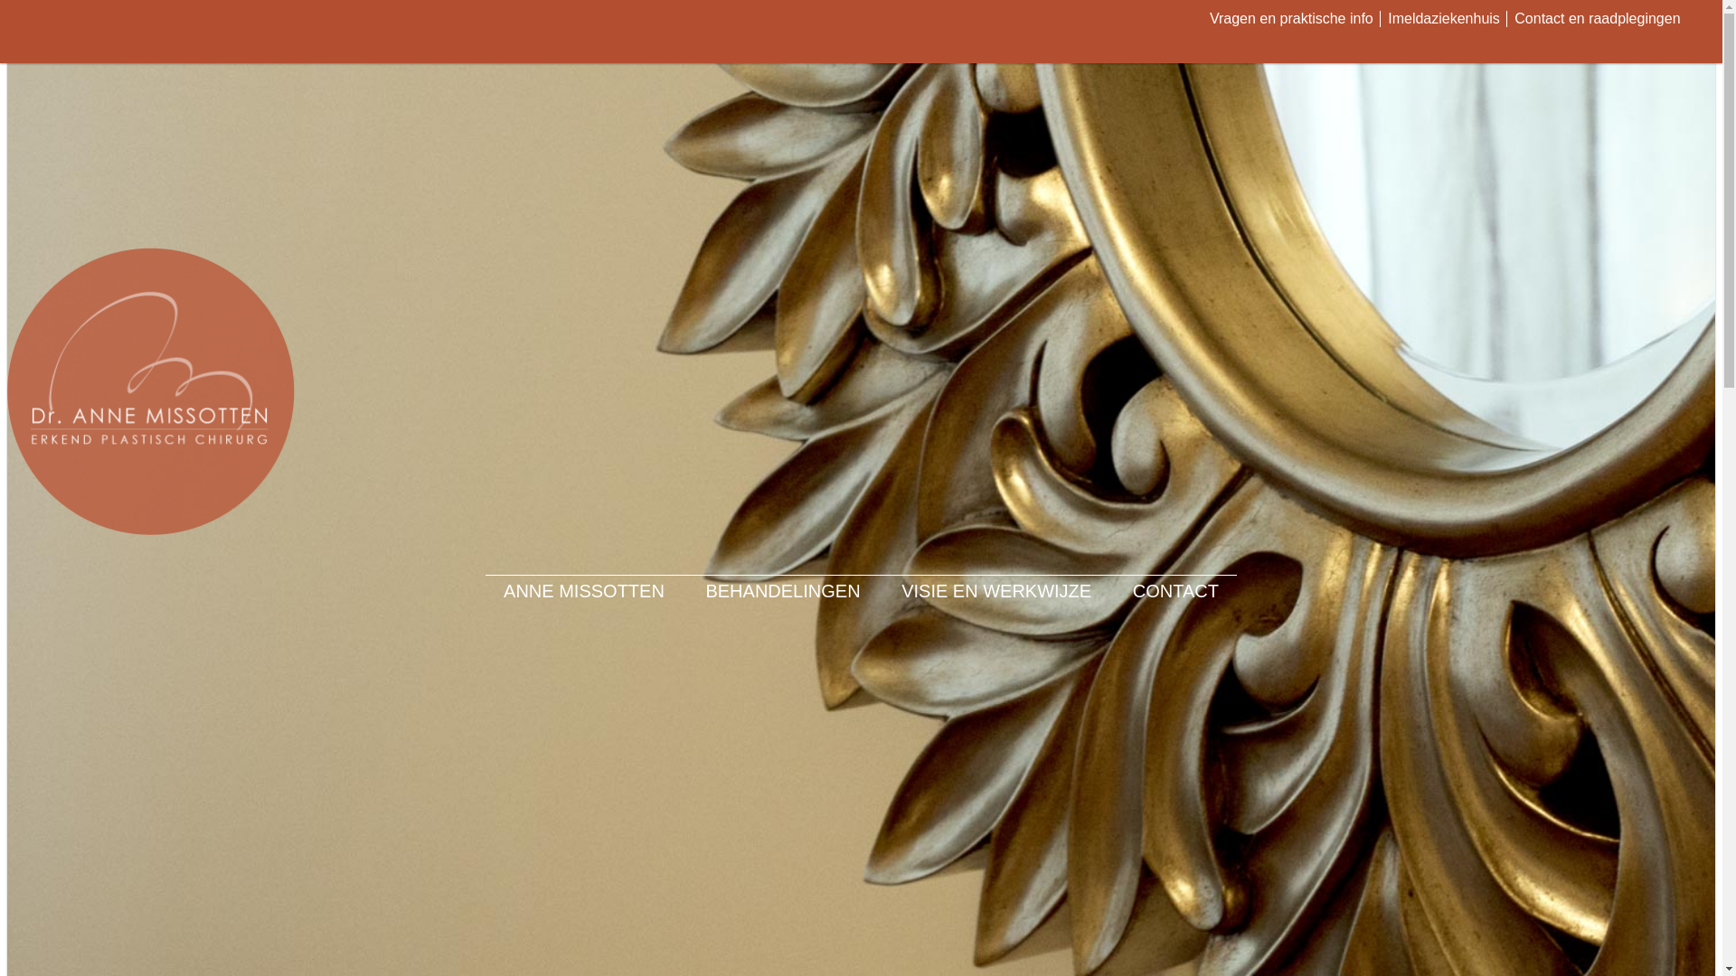  Describe the element at coordinates (1597, 18) in the screenshot. I see `Contact en raadplegingen` at that location.